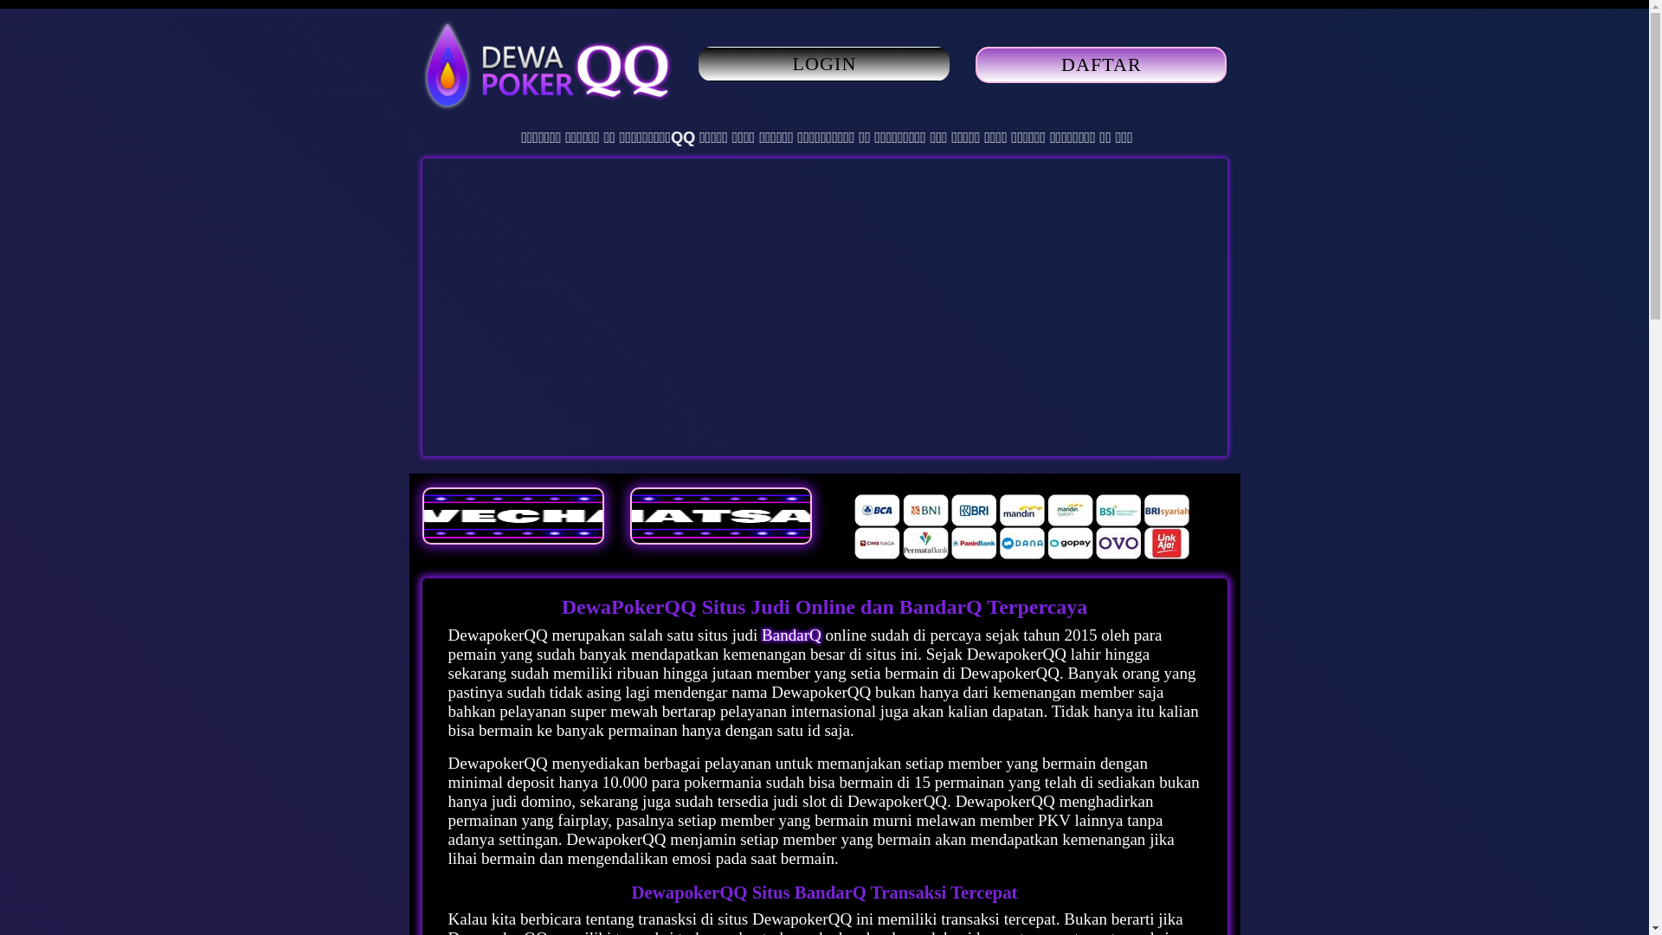 The image size is (1662, 935). I want to click on LOGIN, so click(824, 64).